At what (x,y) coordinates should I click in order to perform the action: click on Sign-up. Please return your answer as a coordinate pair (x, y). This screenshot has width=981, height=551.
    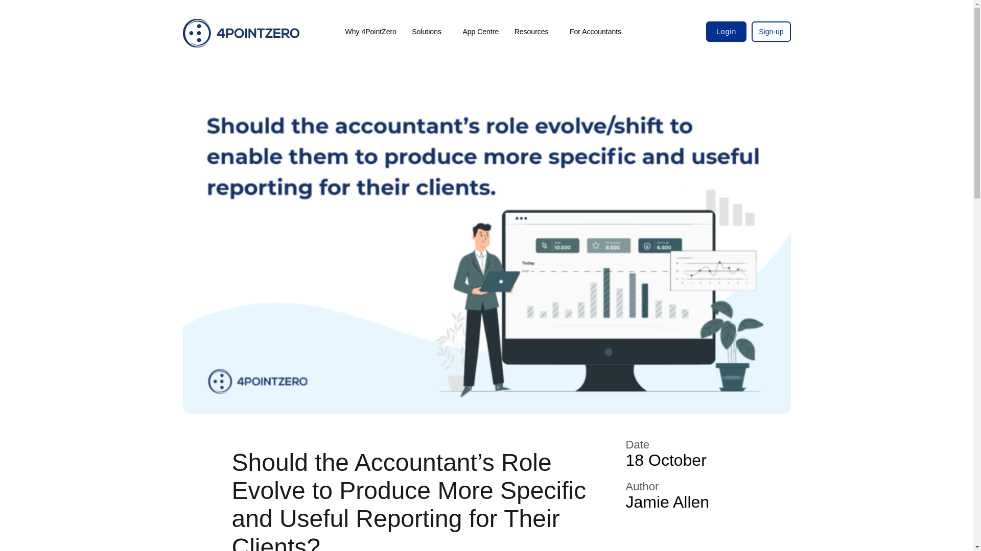
    Looking at the image, I should click on (768, 32).